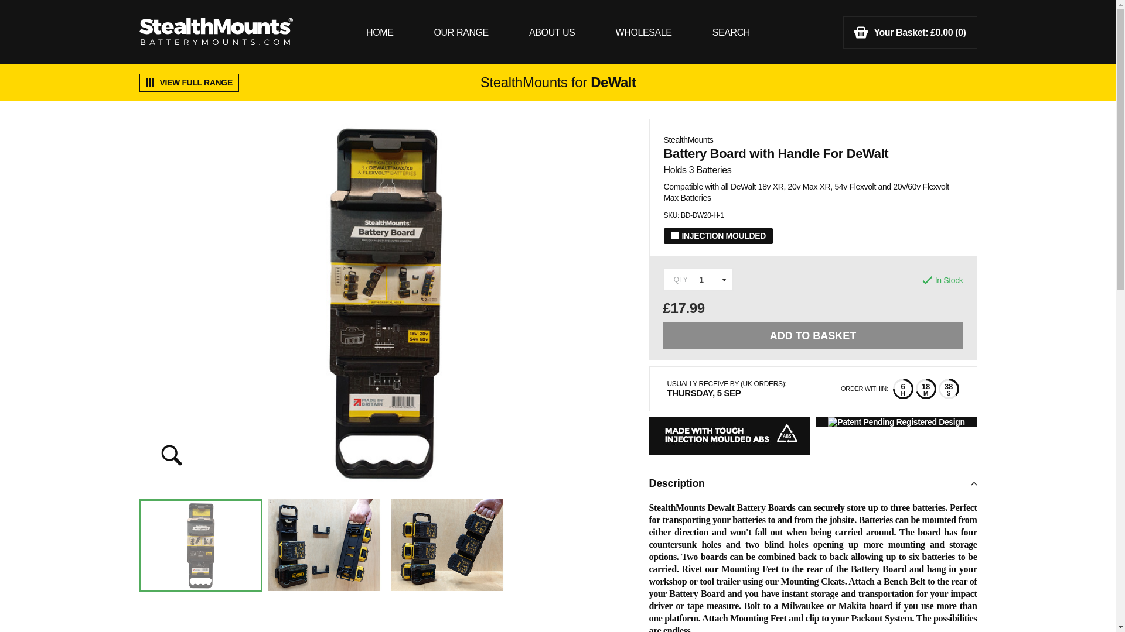 Image resolution: width=1125 pixels, height=632 pixels. What do you see at coordinates (552, 32) in the screenshot?
I see `ABOUT US` at bounding box center [552, 32].